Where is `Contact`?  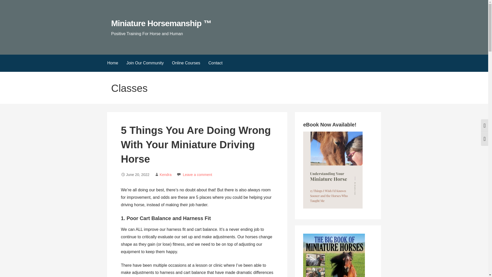
Contact is located at coordinates (215, 63).